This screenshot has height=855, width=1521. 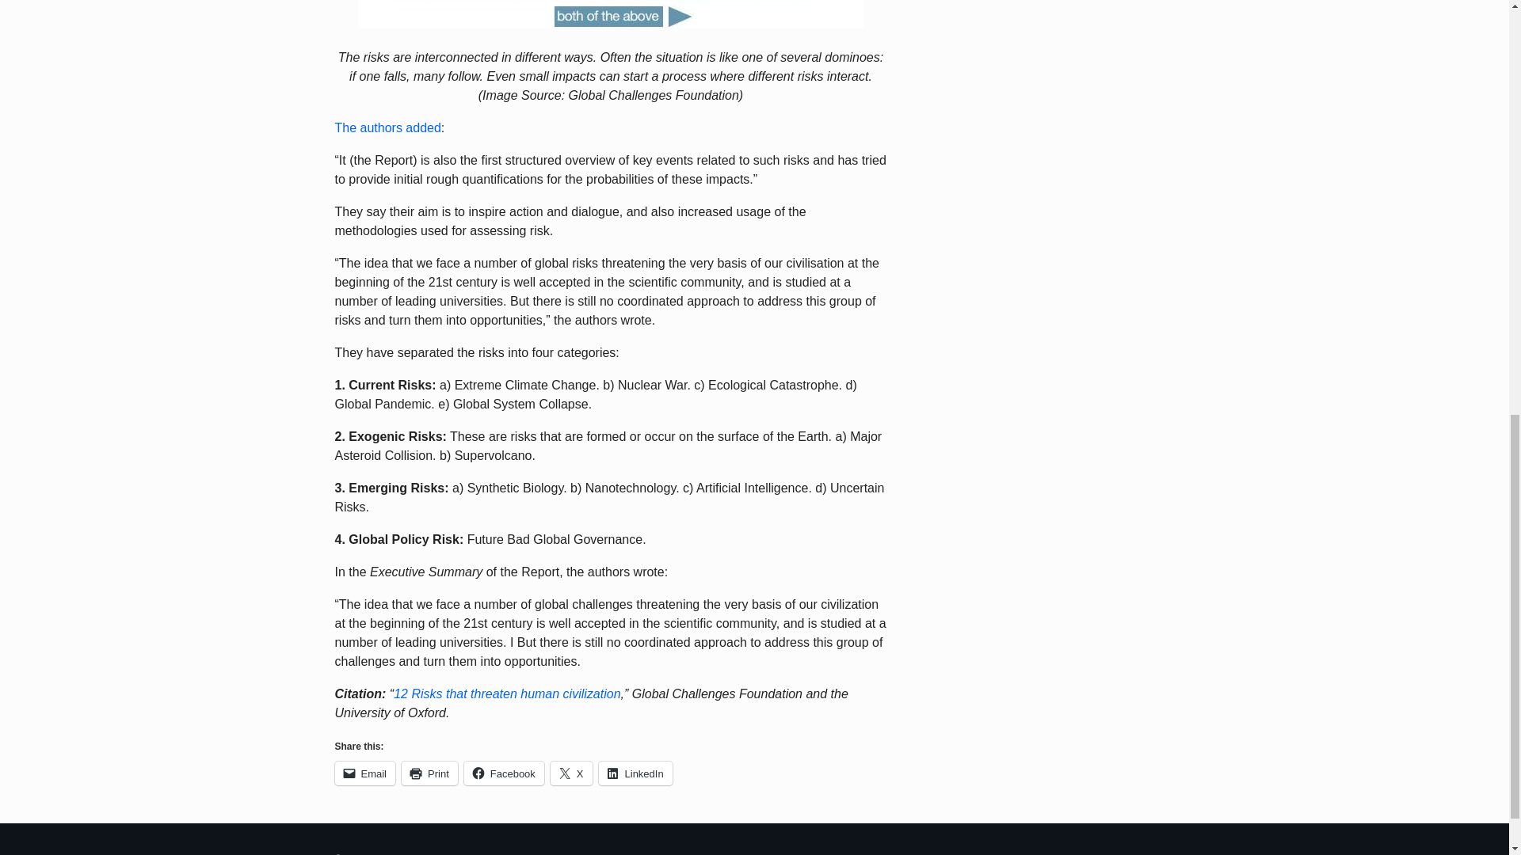 I want to click on LinkedIn, so click(x=635, y=773).